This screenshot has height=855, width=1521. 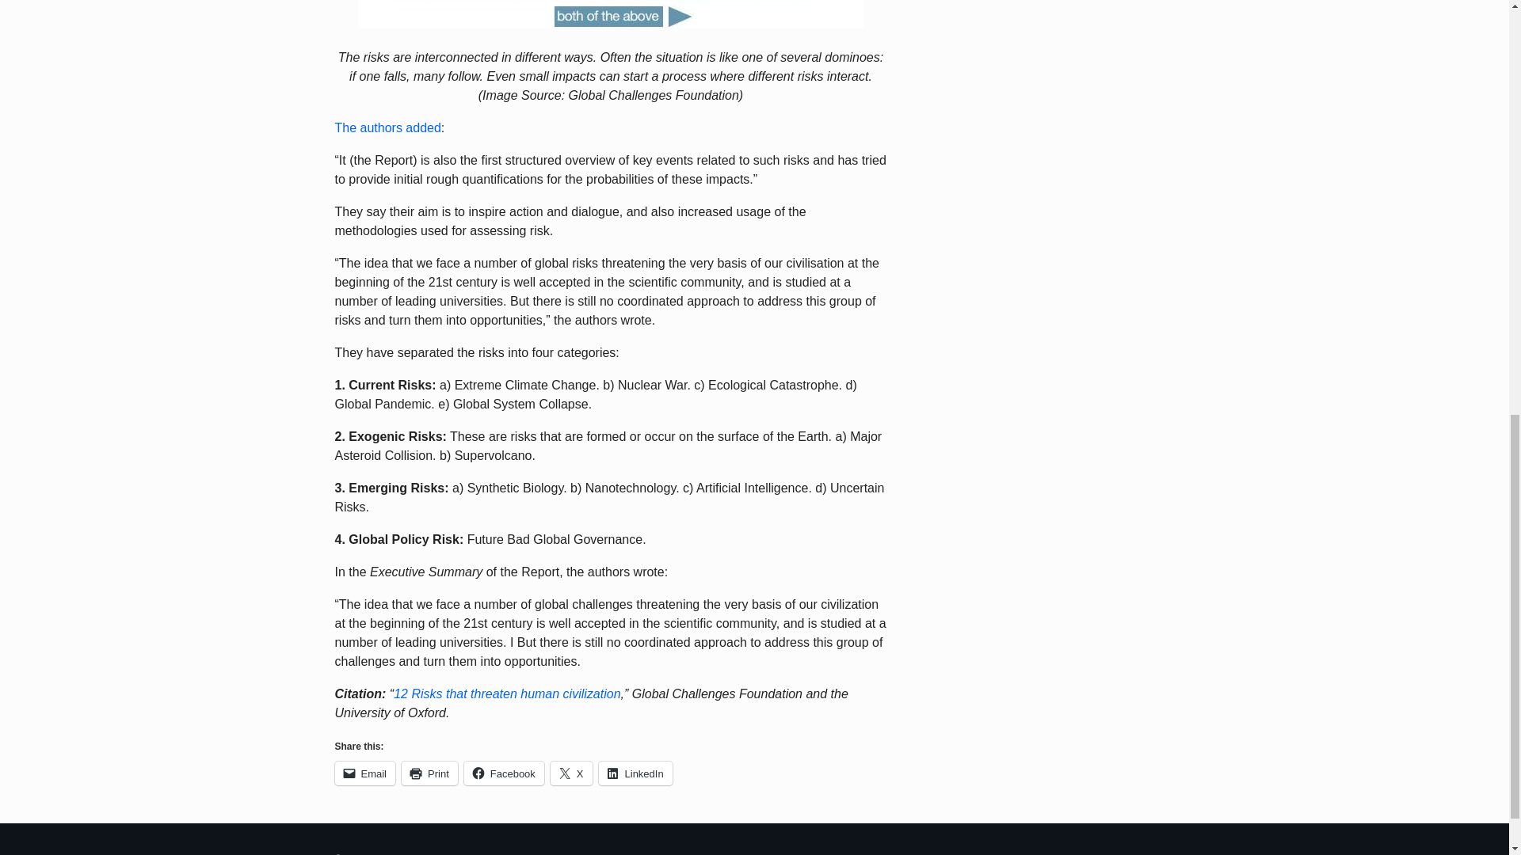 I want to click on LinkedIn, so click(x=635, y=773).